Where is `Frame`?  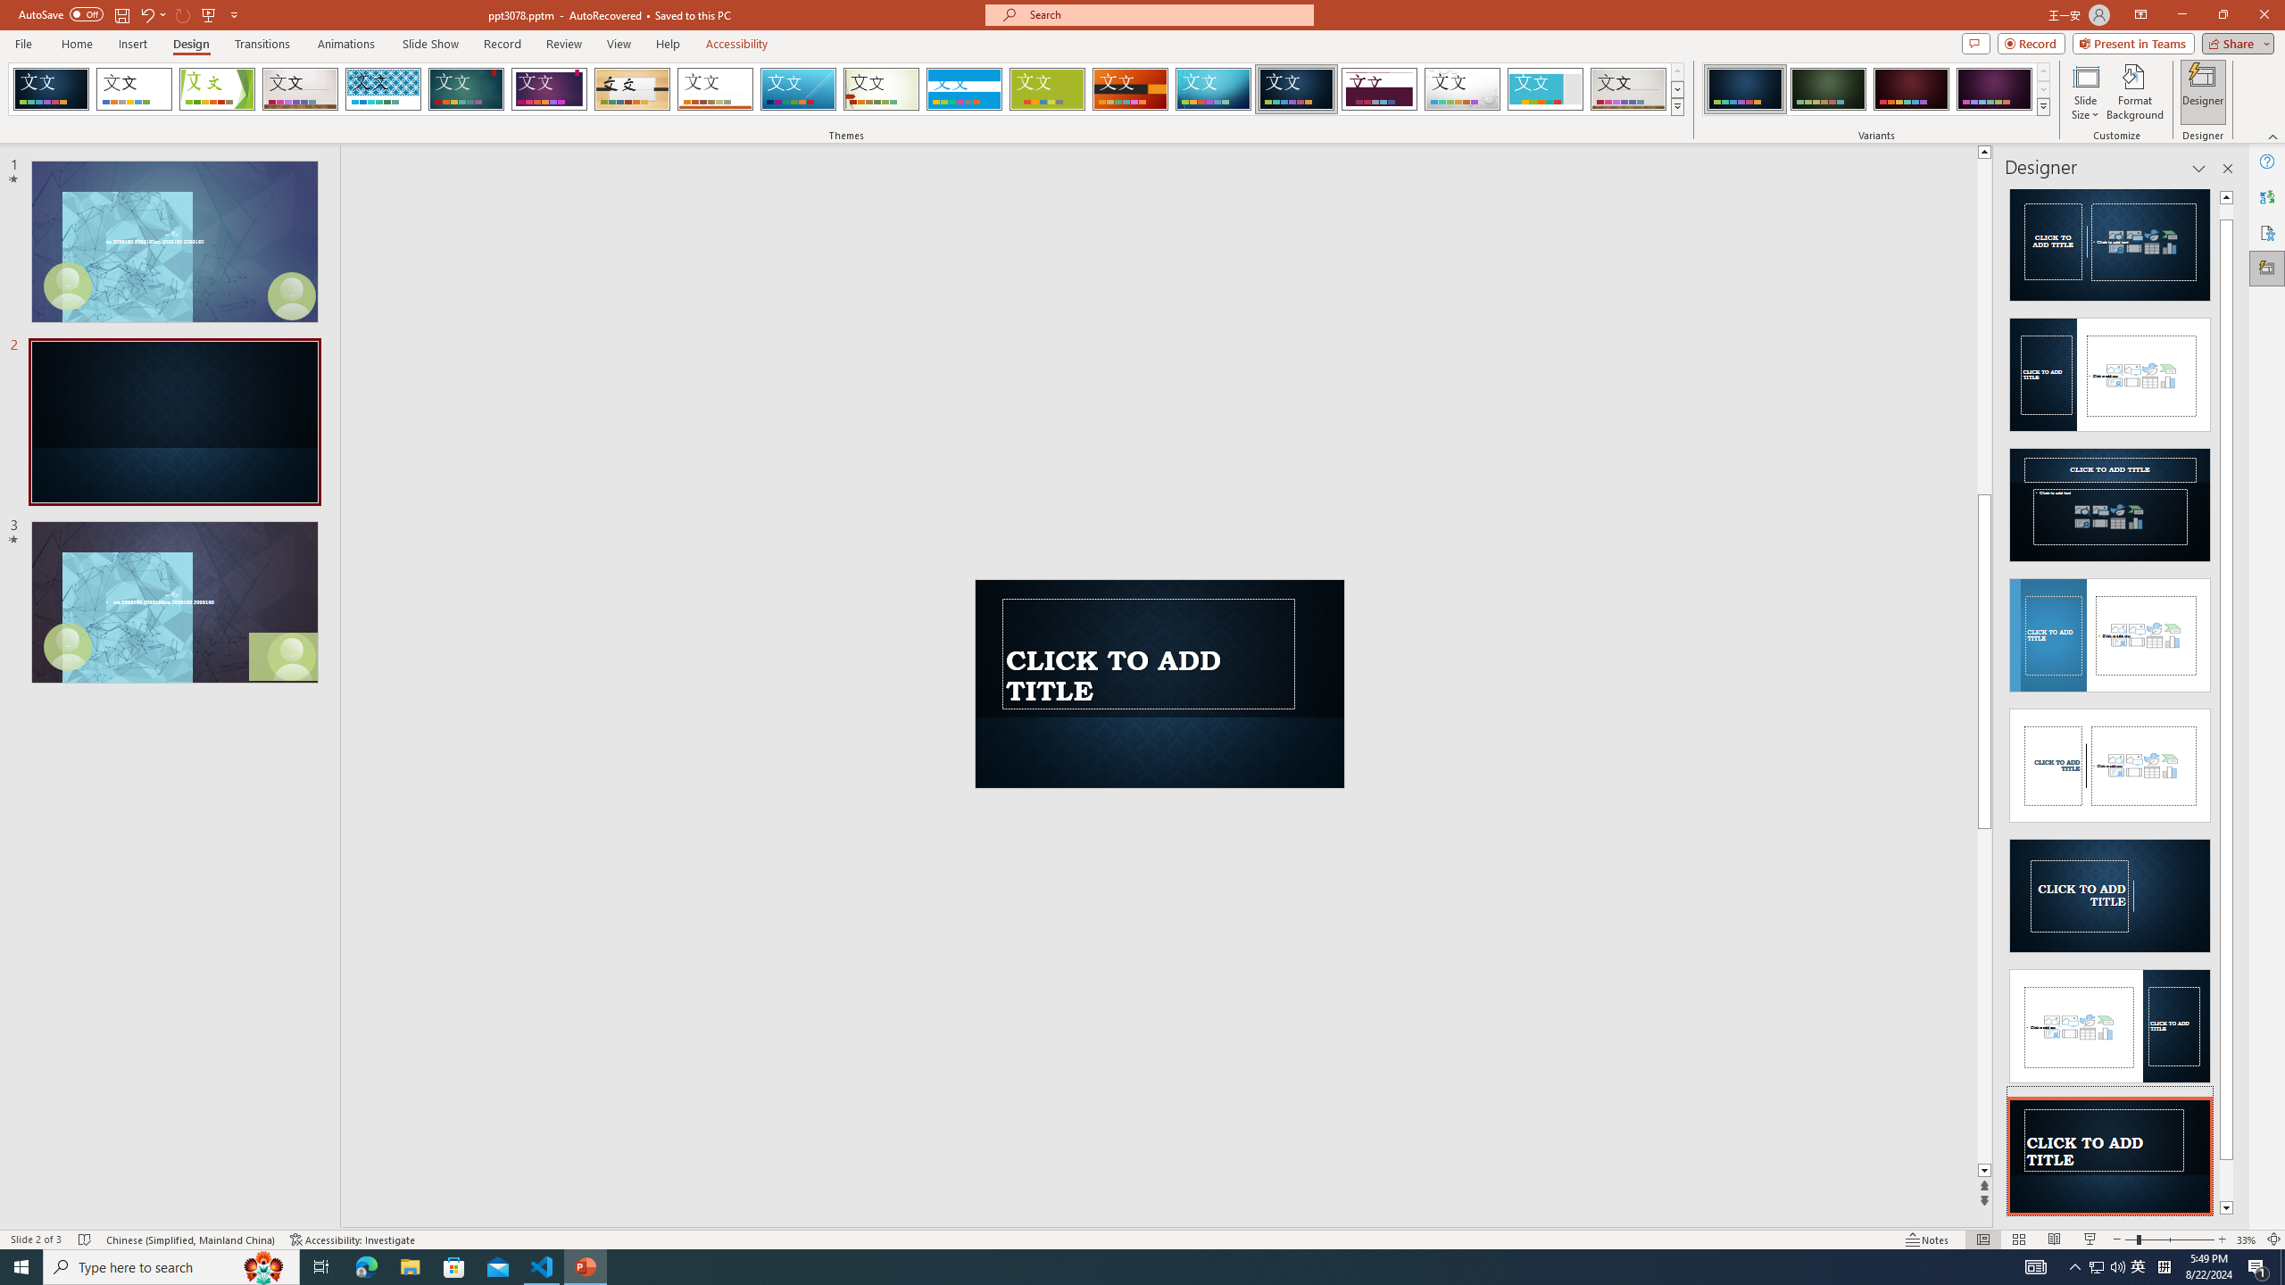 Frame is located at coordinates (1546, 89).